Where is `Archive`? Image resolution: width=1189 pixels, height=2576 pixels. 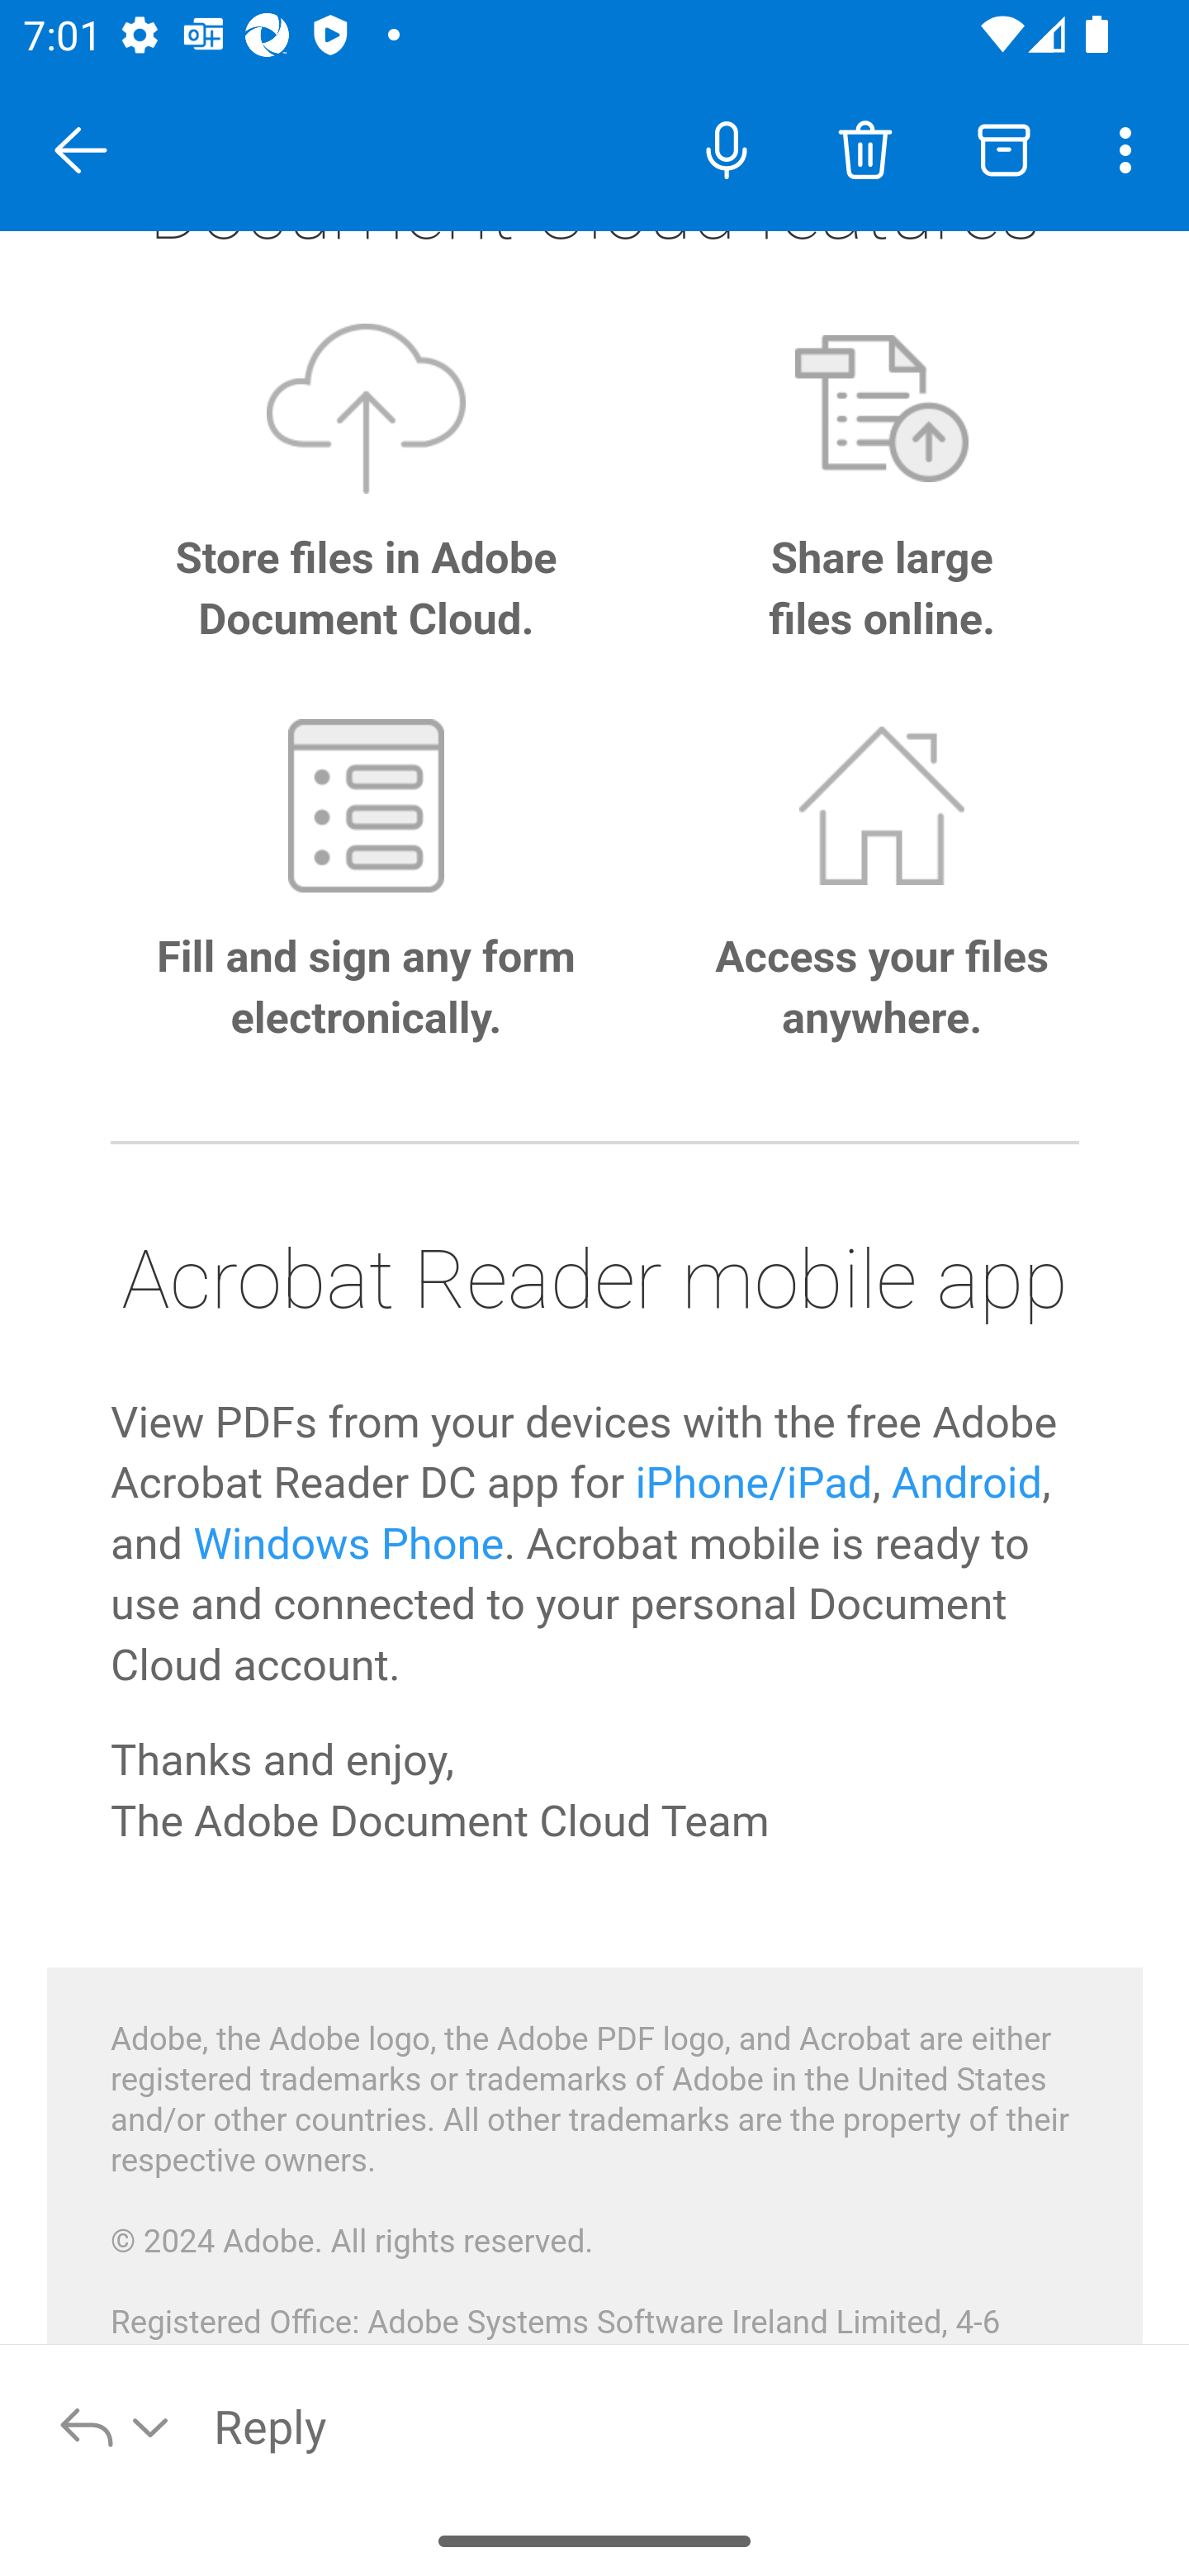
Archive is located at coordinates (1004, 149).